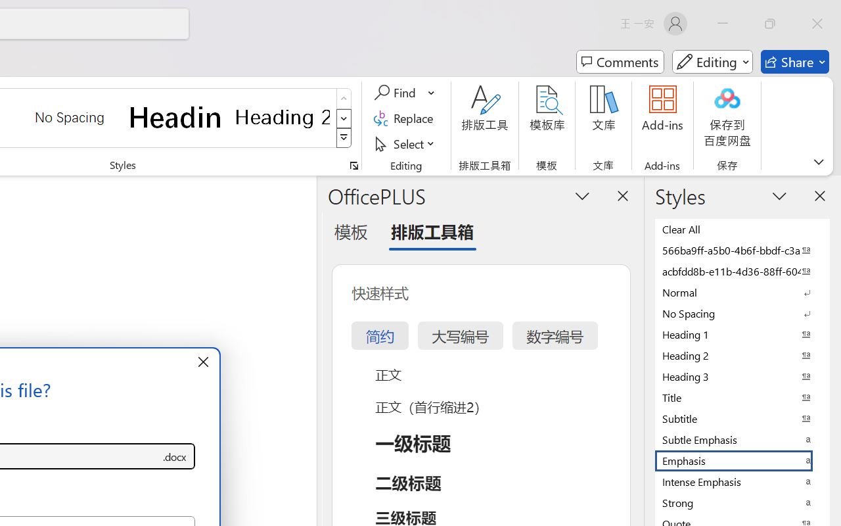 Image resolution: width=841 pixels, height=526 pixels. Describe the element at coordinates (742, 271) in the screenshot. I see `acbfdd8b-e11b-4d36-88ff-6049b138f862` at that location.